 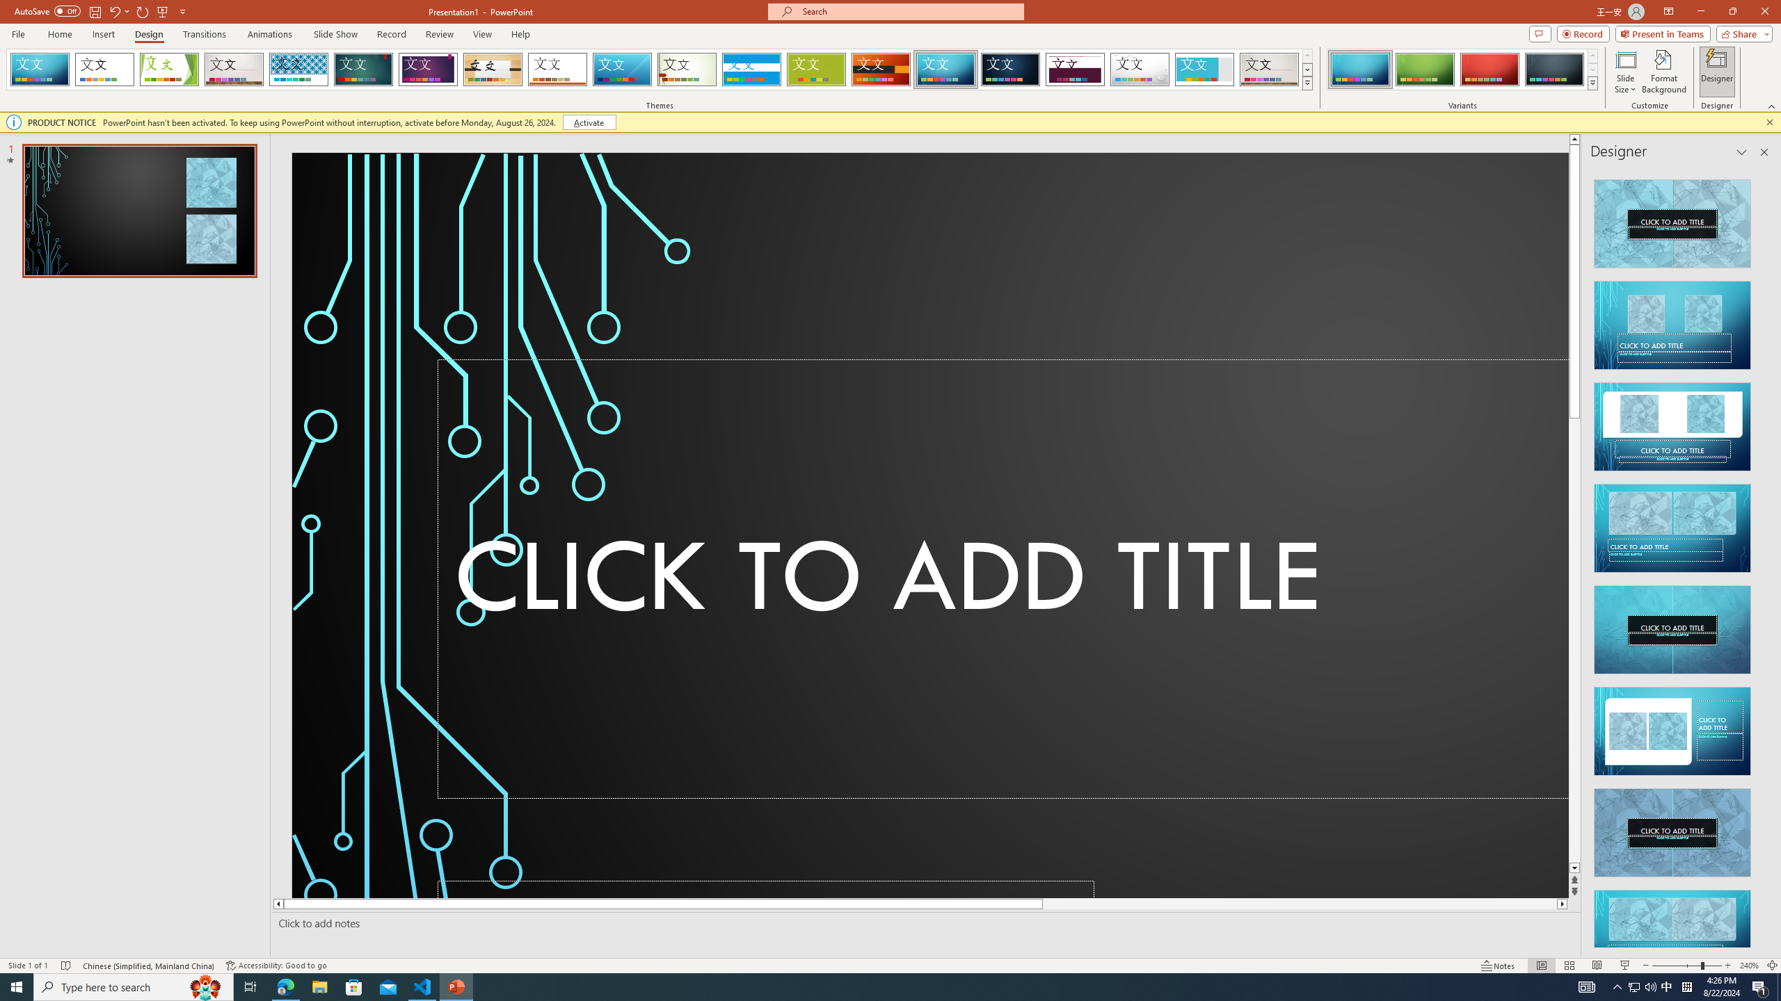 I want to click on Collapse the Ribbon, so click(x=1772, y=106).